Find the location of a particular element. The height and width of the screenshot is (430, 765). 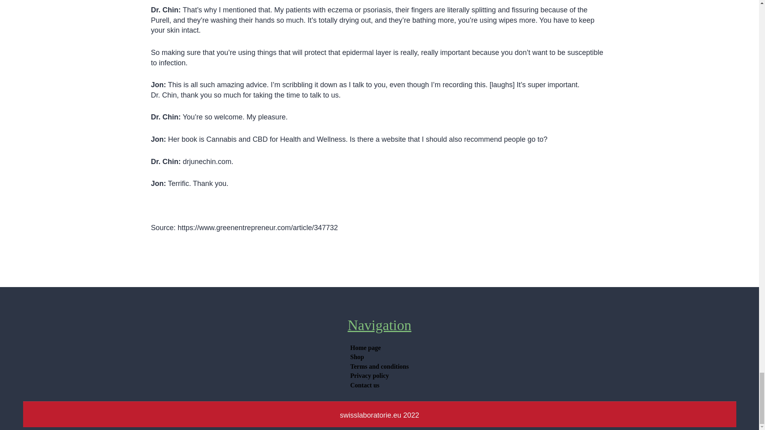

Contact us is located at coordinates (364, 385).